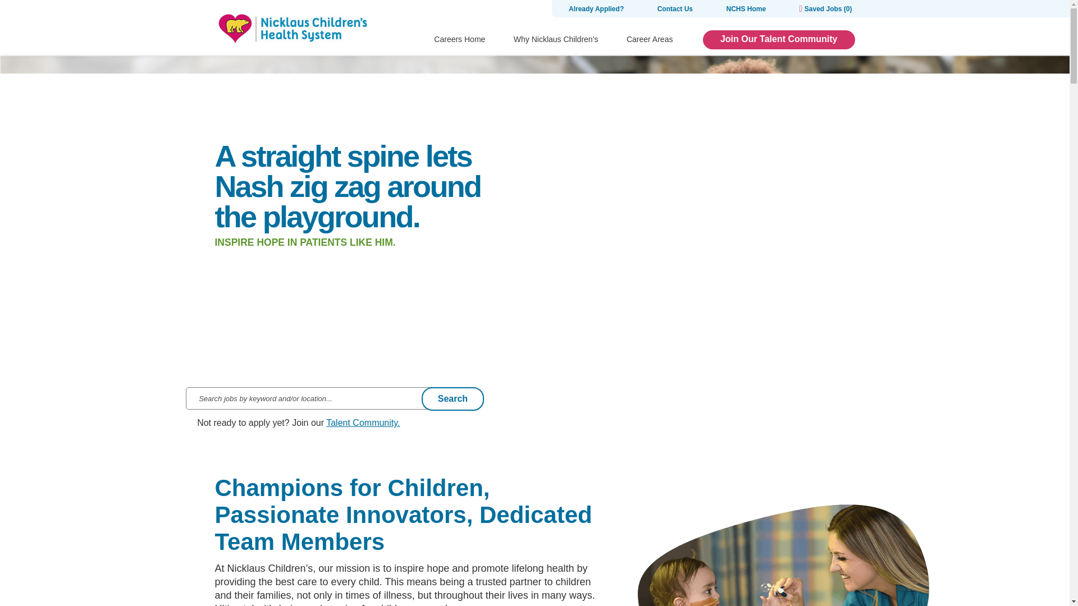 The height and width of the screenshot is (606, 1078). Describe the element at coordinates (459, 39) in the screenshot. I see `Careers Home` at that location.